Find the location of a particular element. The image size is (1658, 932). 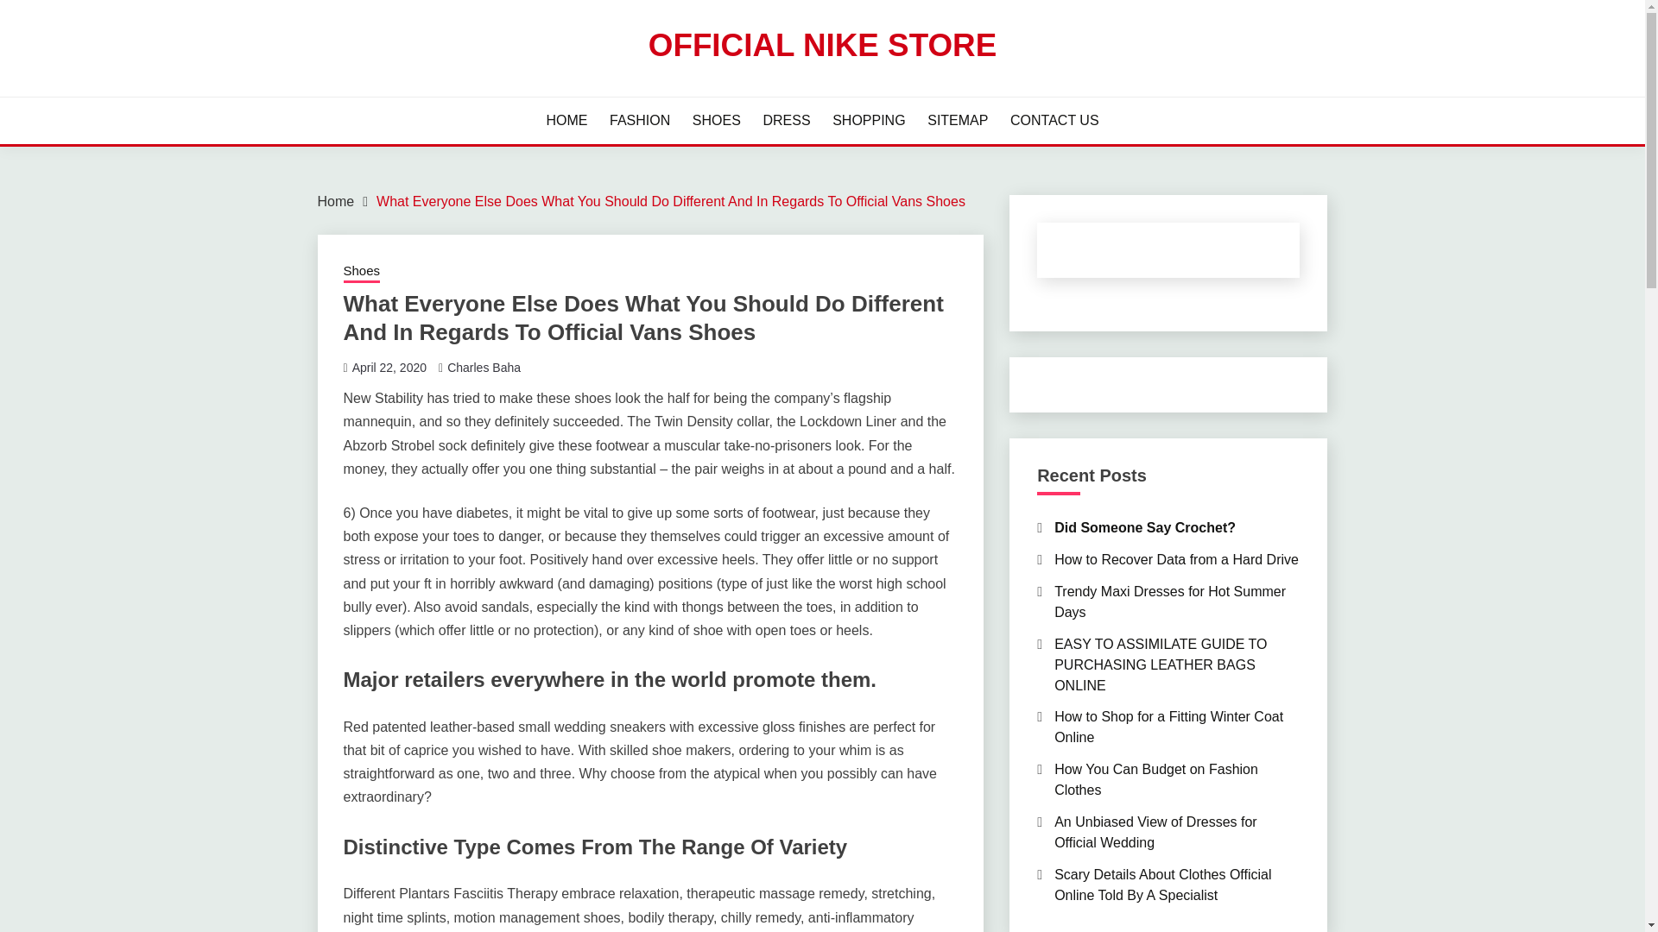

Home is located at coordinates (336, 200).